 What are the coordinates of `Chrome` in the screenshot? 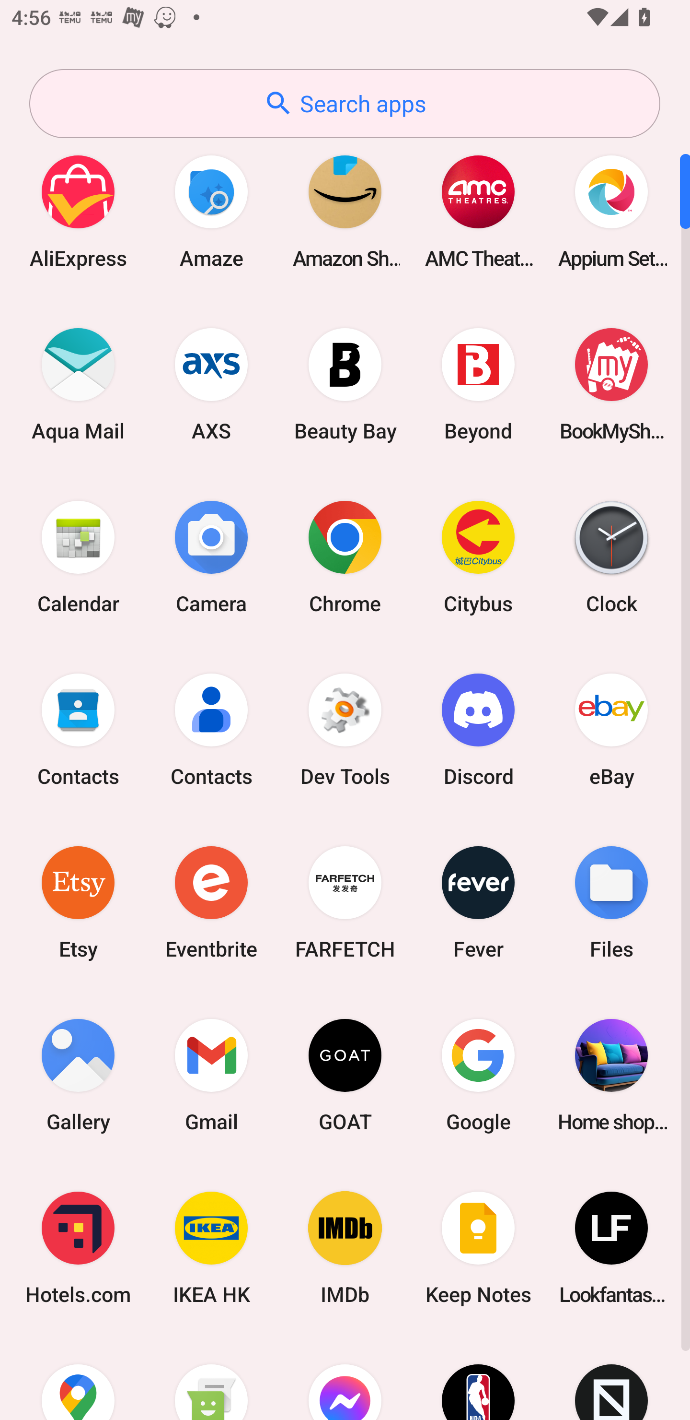 It's located at (345, 556).